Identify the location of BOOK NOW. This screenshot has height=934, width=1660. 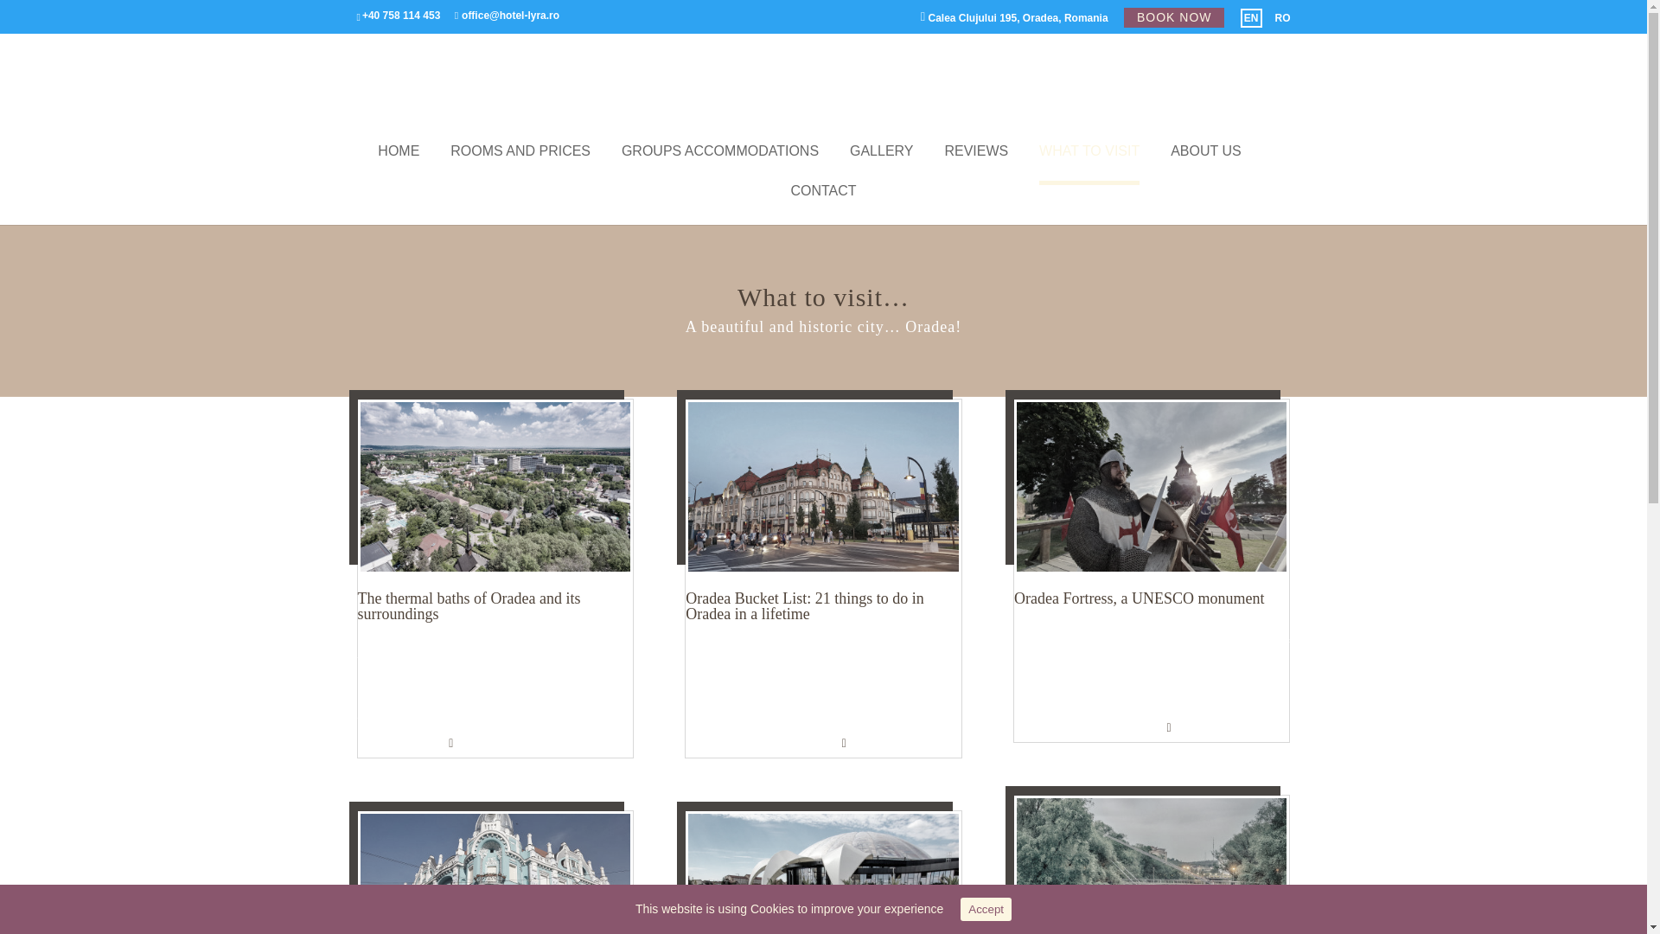
(1174, 17).